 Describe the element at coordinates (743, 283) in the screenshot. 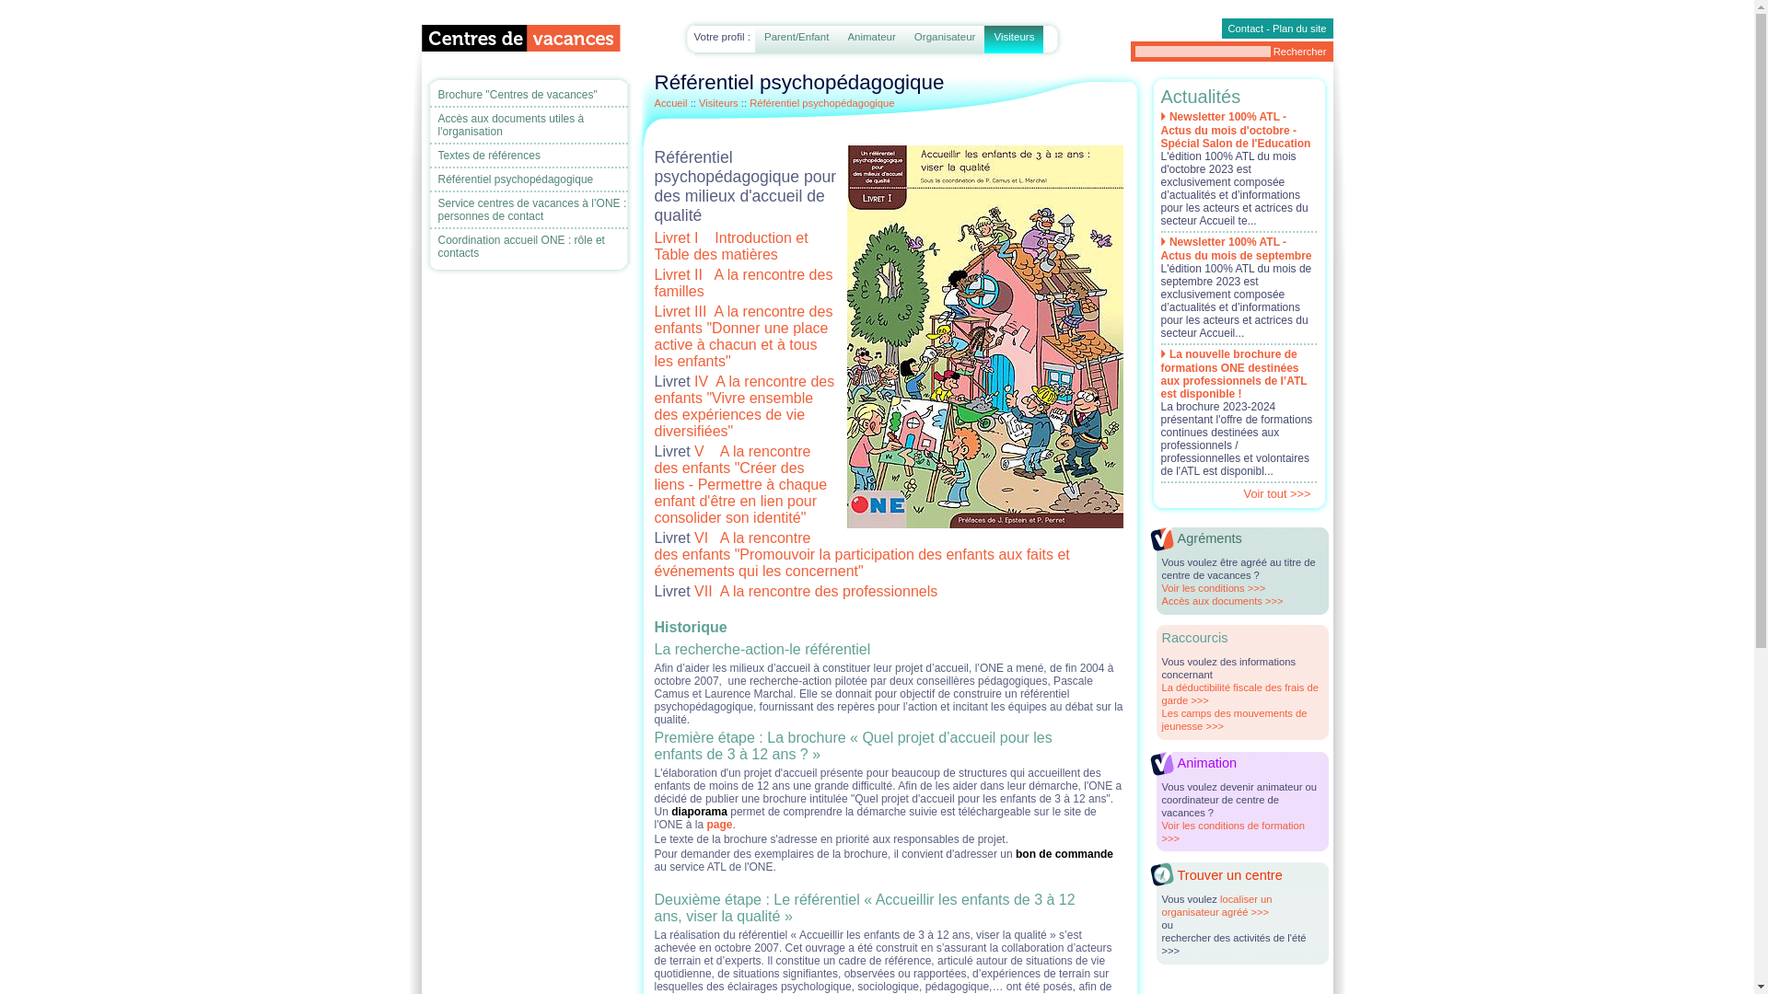

I see `Livret II   A la rencontre des familles` at that location.